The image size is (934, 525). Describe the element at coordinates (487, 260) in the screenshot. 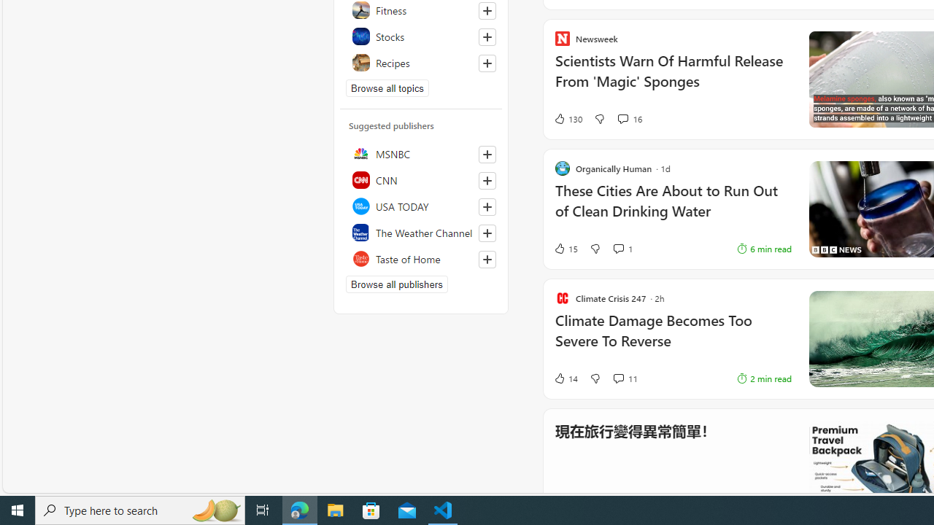

I see `Follow this source` at that location.